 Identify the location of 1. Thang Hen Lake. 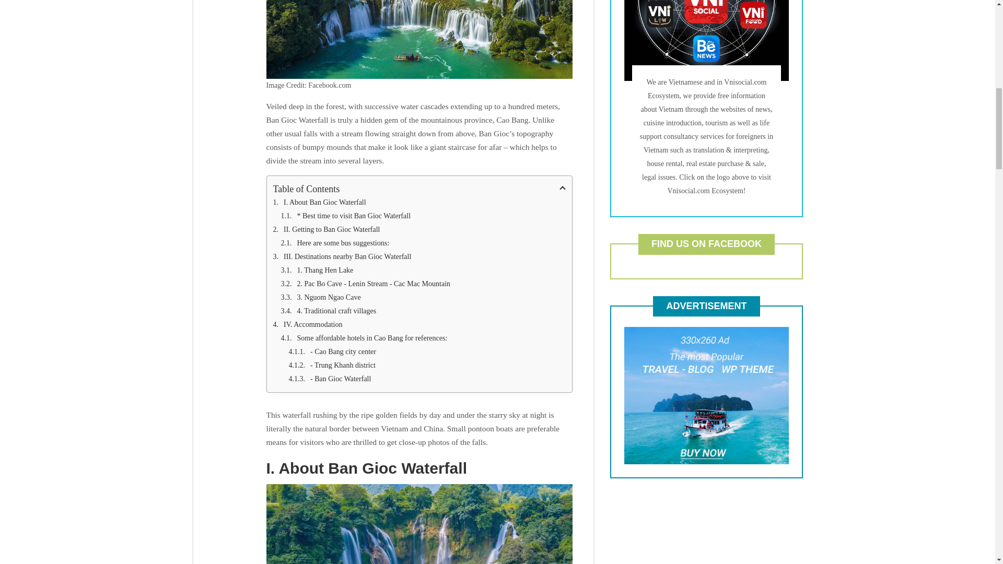
(423, 271).